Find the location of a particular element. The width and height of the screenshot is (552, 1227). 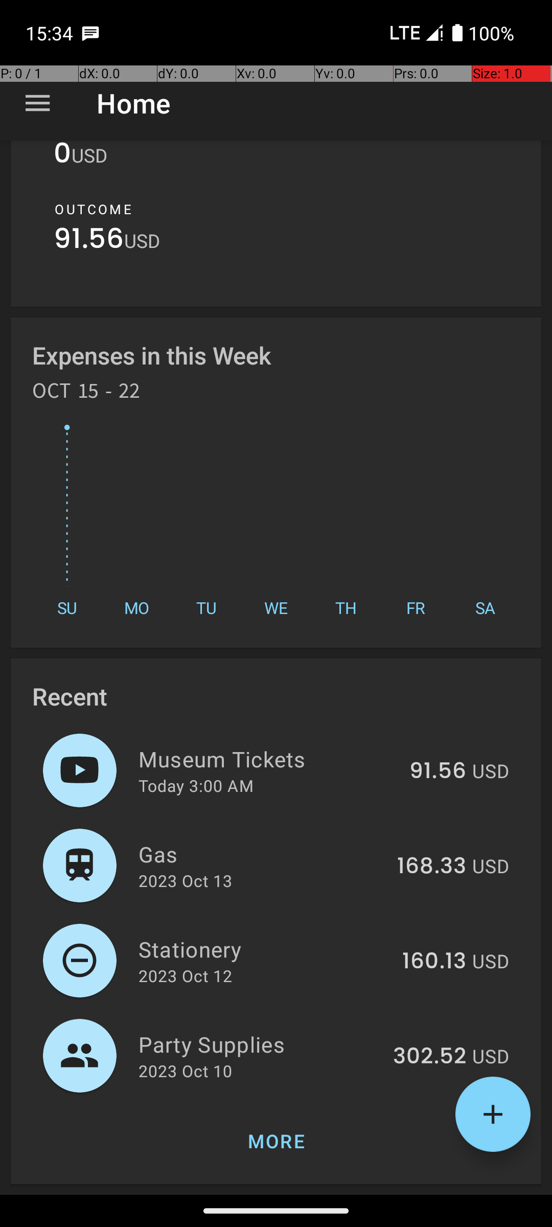

302.52 is located at coordinates (429, 1057).